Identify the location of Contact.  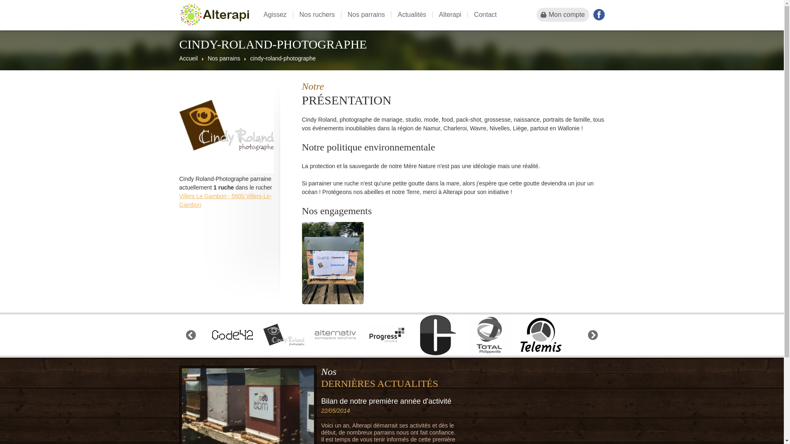
(485, 15).